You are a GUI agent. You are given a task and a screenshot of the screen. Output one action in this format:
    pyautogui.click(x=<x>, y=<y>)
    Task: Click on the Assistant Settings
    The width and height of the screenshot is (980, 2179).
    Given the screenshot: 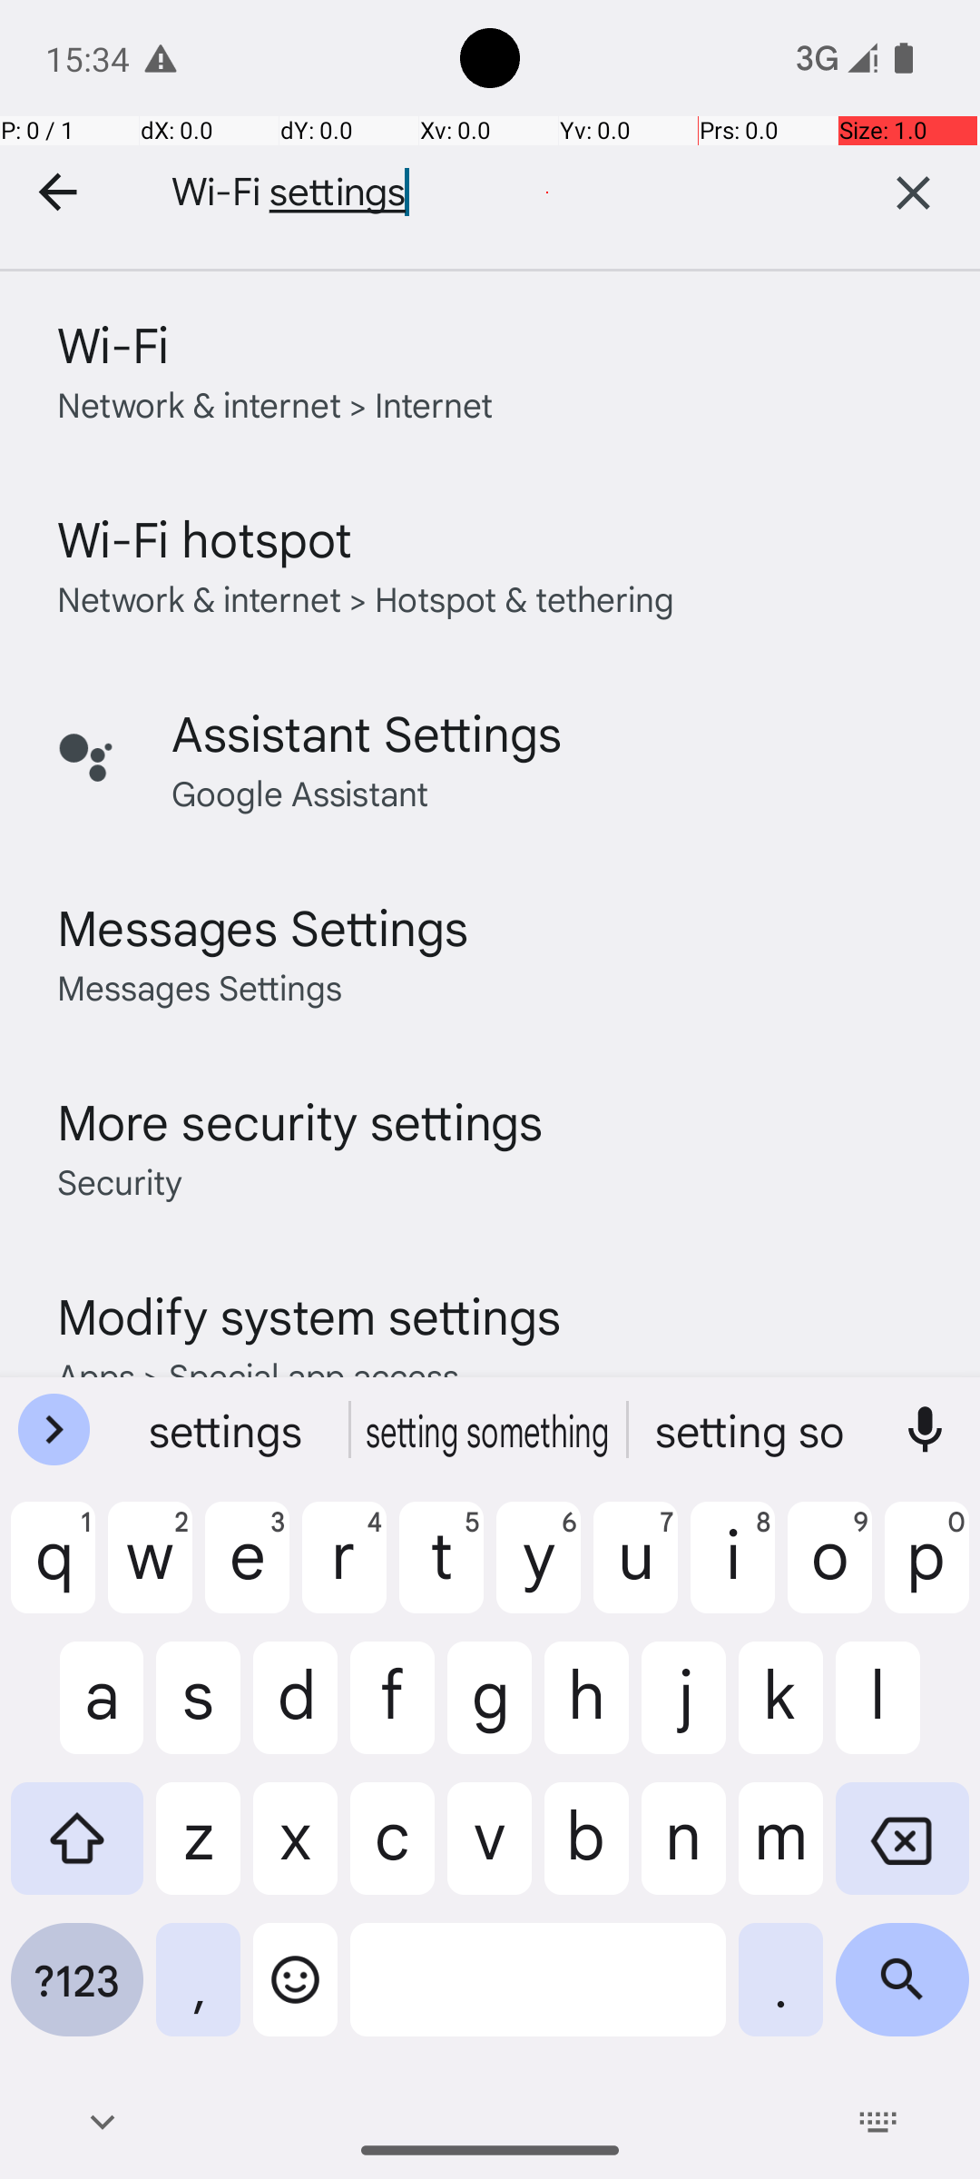 What is the action you would take?
    pyautogui.click(x=367, y=732)
    